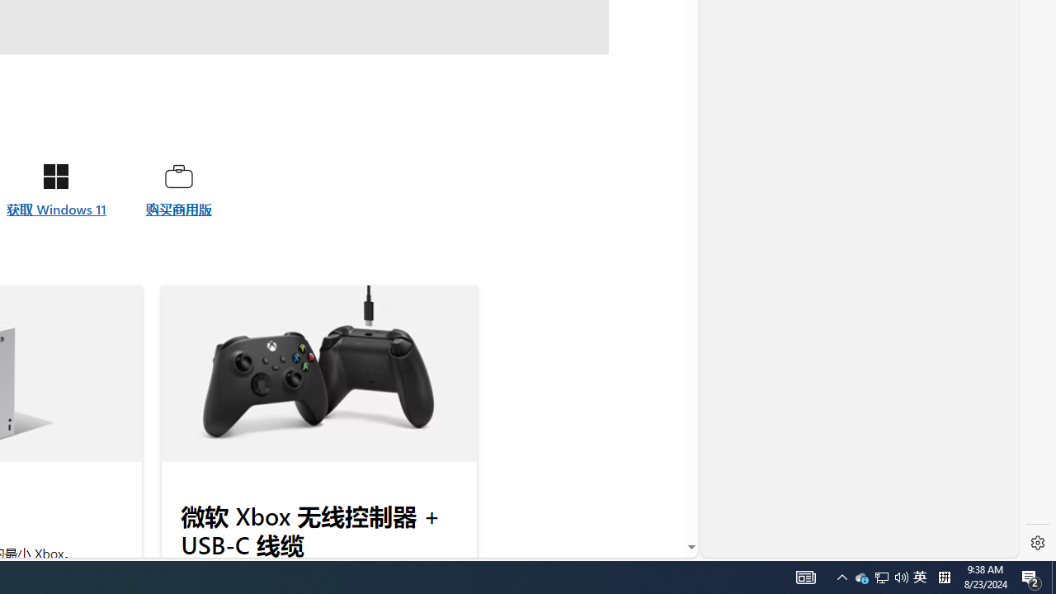 Image resolution: width=1056 pixels, height=594 pixels. I want to click on A pair of Xbox Wireless Controllers with USB-C Cable., so click(318, 374).